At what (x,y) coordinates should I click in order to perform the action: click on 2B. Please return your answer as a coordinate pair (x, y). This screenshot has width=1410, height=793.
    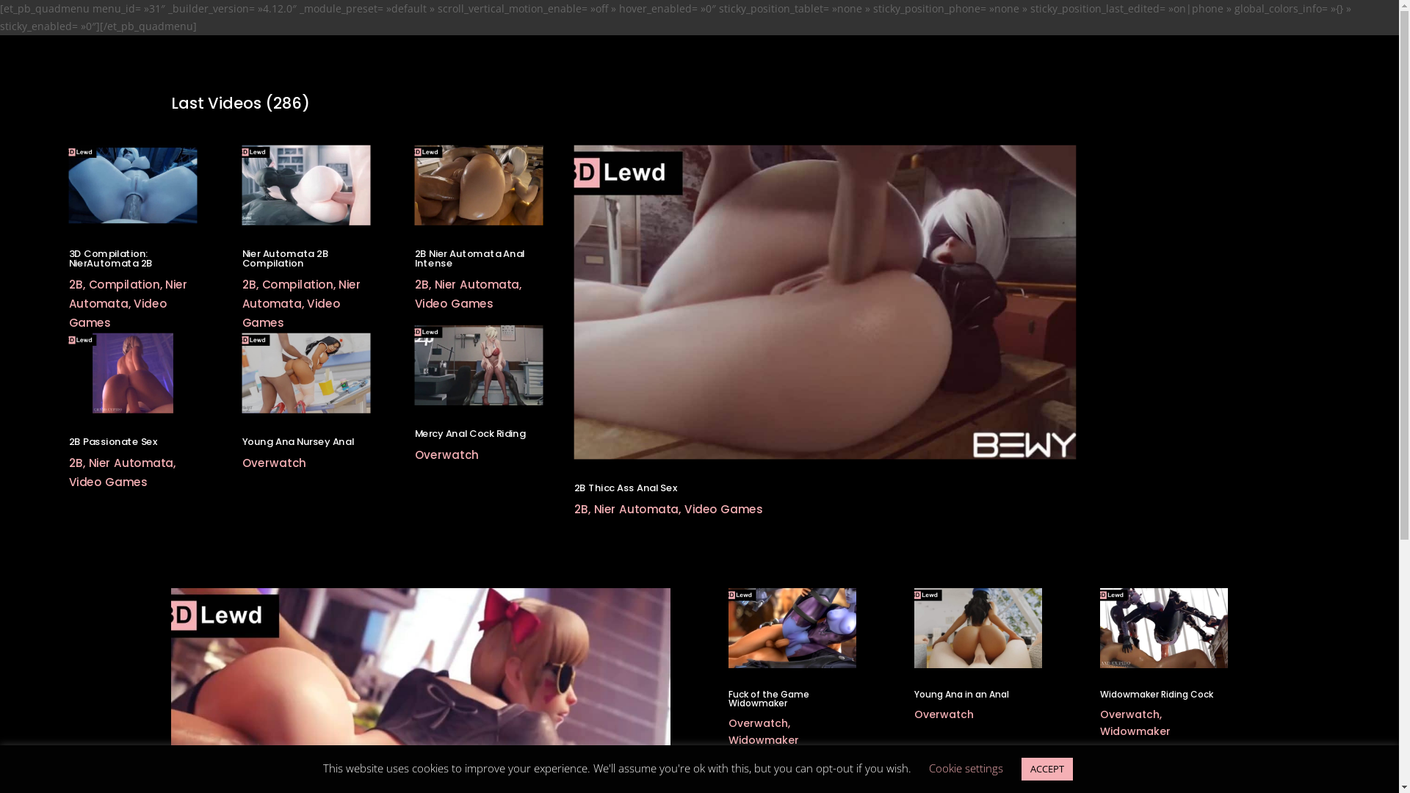
    Looking at the image, I should click on (422, 285).